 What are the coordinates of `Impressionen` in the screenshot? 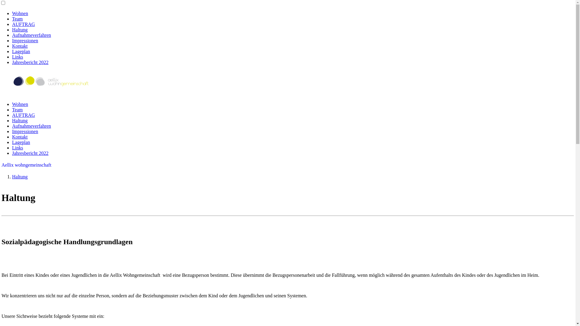 It's located at (25, 132).